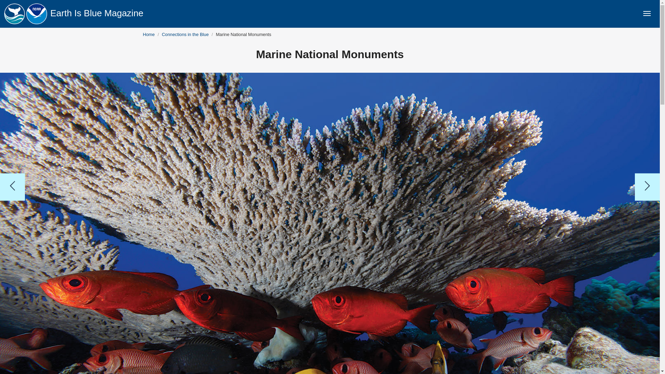  I want to click on Toggle navigation, so click(647, 13).